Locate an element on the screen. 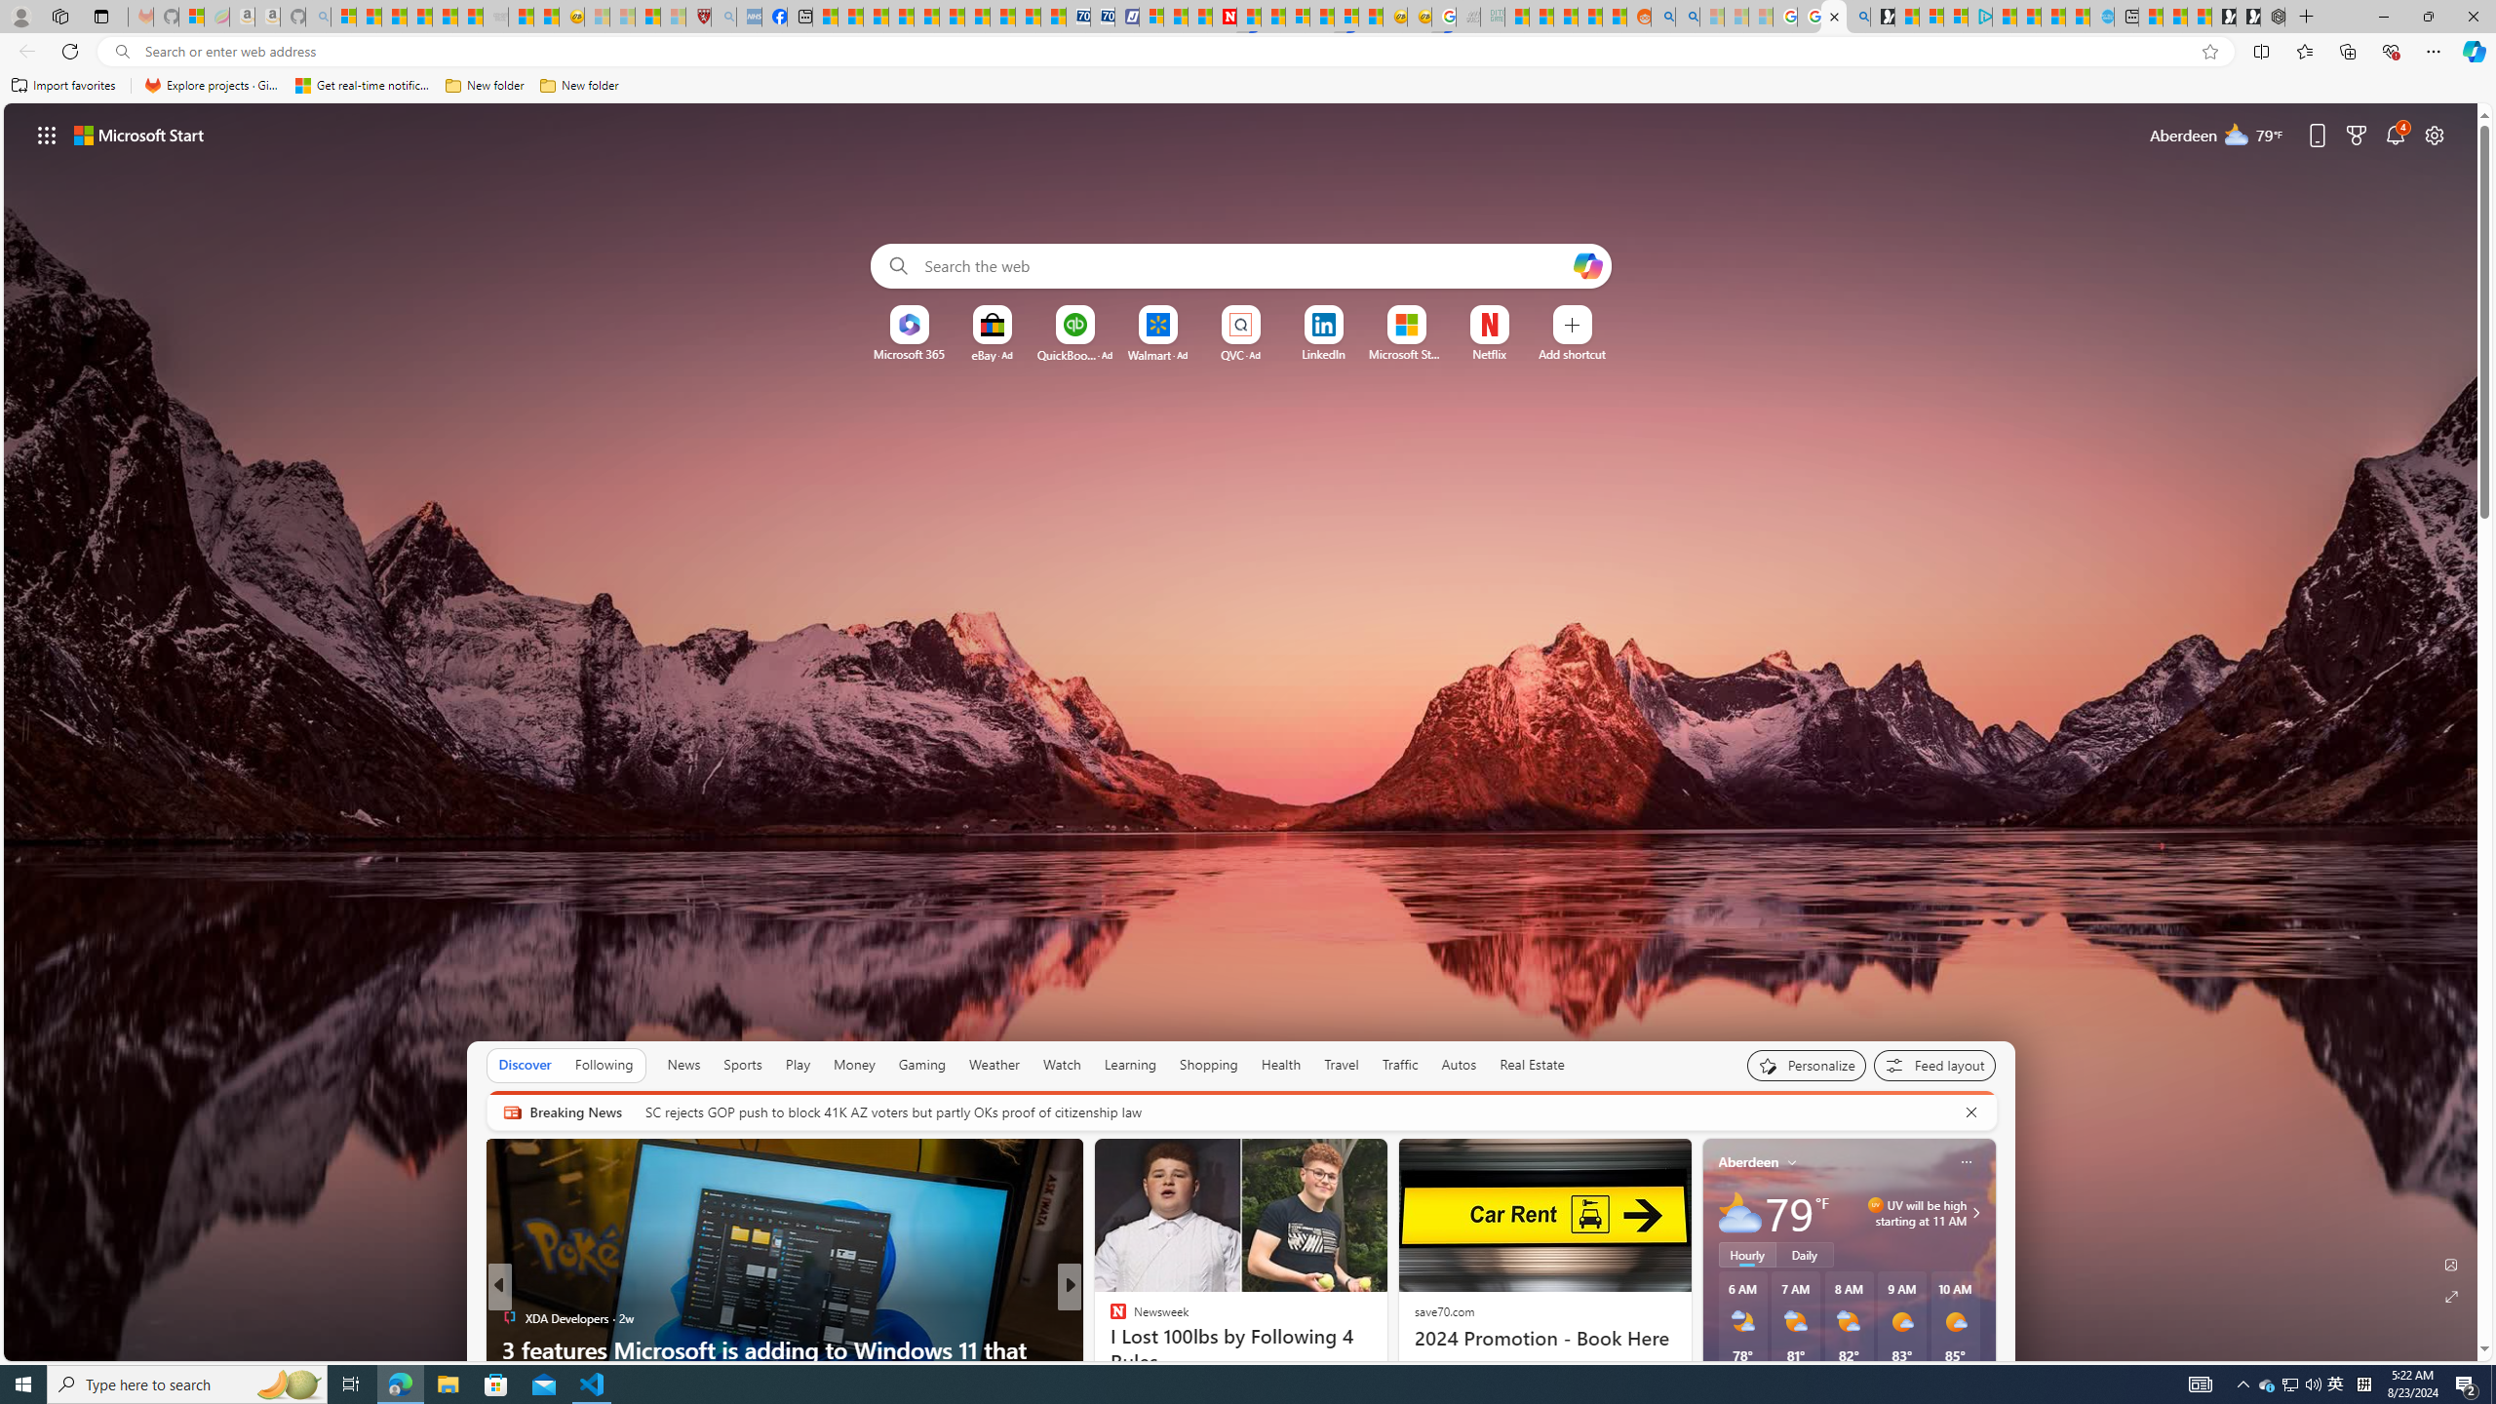  Search icon is located at coordinates (121, 52).